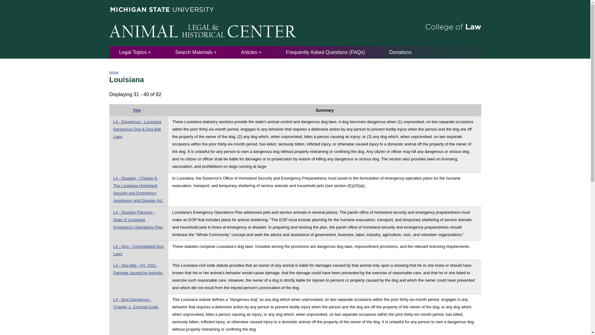 The height and width of the screenshot is (335, 595). I want to click on sort by Title, so click(139, 110).